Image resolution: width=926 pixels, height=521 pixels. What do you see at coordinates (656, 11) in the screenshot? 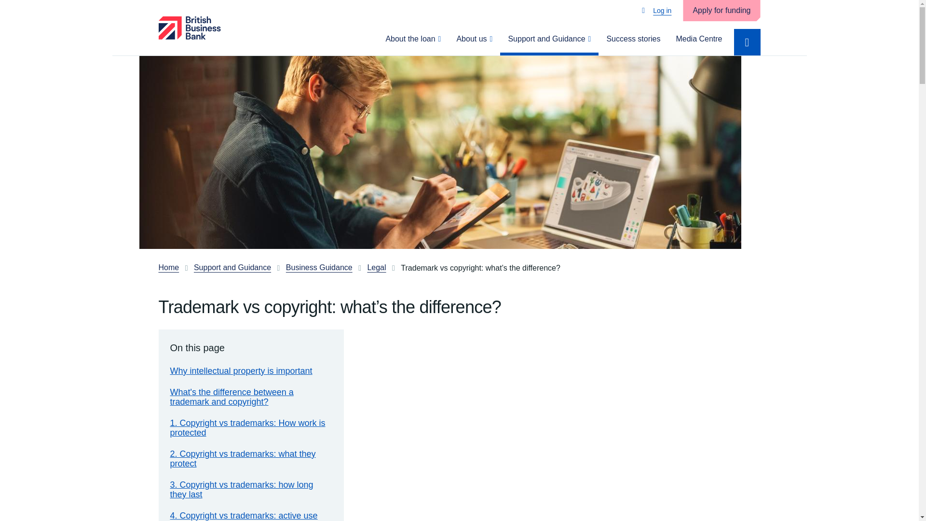
I see `Log in` at bounding box center [656, 11].